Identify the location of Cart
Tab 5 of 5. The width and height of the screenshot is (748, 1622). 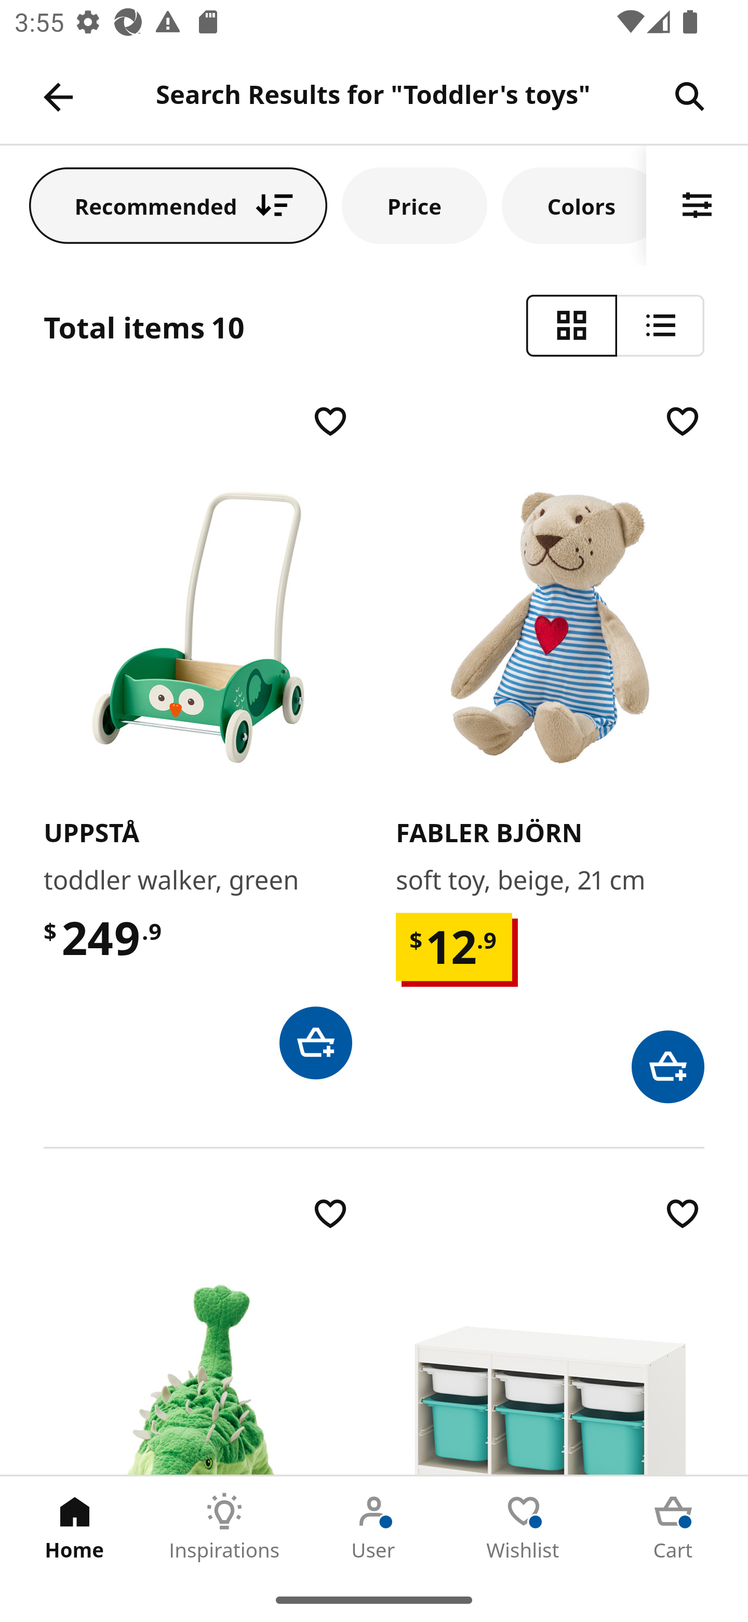
(673, 1527).